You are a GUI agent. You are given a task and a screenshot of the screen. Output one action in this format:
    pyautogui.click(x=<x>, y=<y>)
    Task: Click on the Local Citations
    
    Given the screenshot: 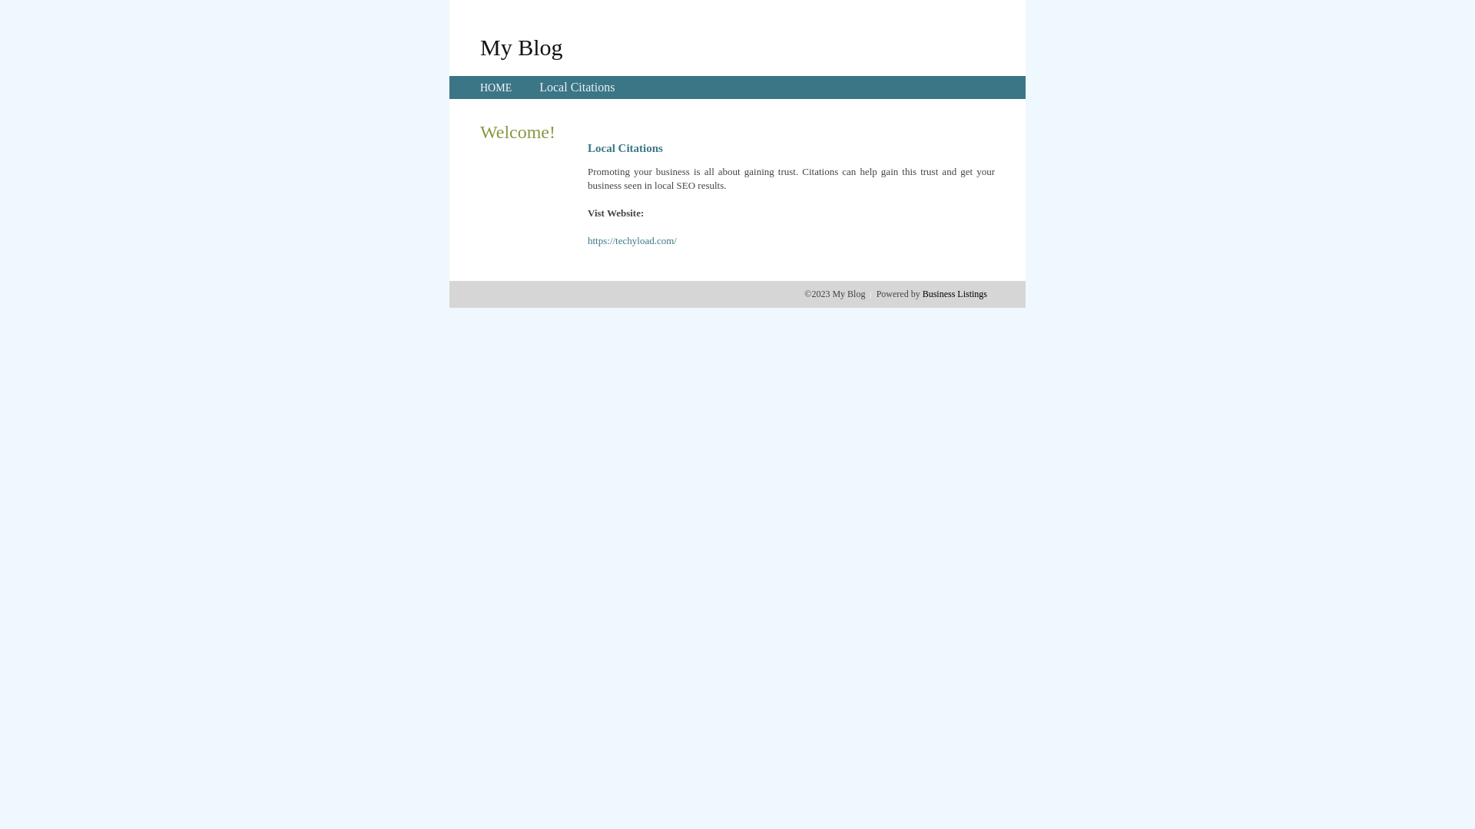 What is the action you would take?
    pyautogui.click(x=577, y=88)
    